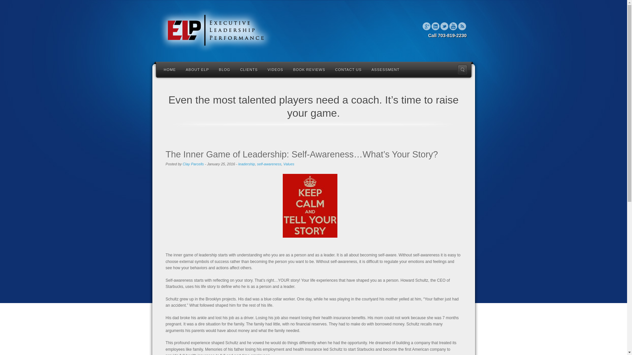 The image size is (632, 355). What do you see at coordinates (275, 69) in the screenshot?
I see `VIDEOS` at bounding box center [275, 69].